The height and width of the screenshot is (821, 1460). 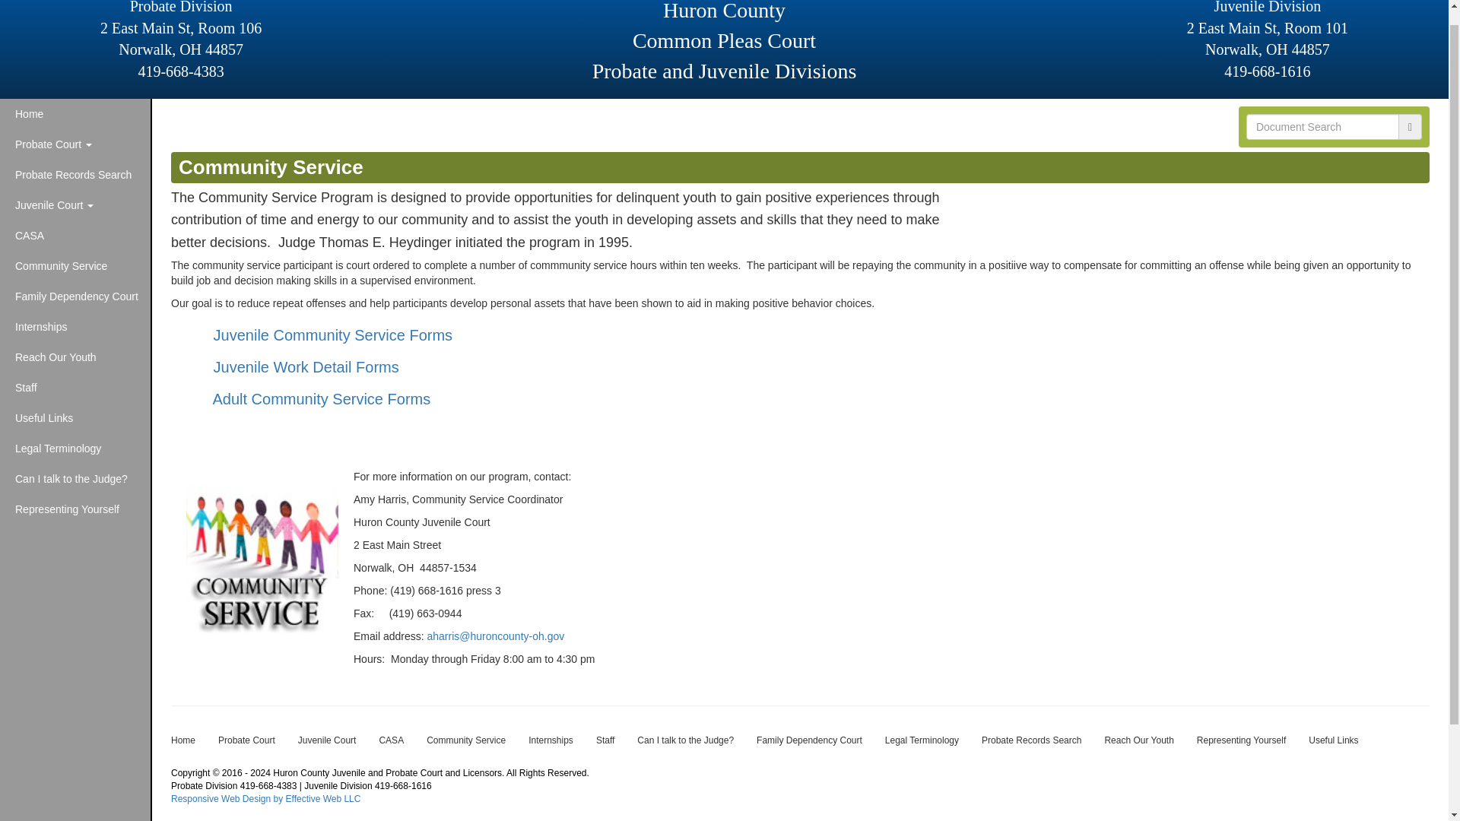 I want to click on Probate Court, so click(x=246, y=740).